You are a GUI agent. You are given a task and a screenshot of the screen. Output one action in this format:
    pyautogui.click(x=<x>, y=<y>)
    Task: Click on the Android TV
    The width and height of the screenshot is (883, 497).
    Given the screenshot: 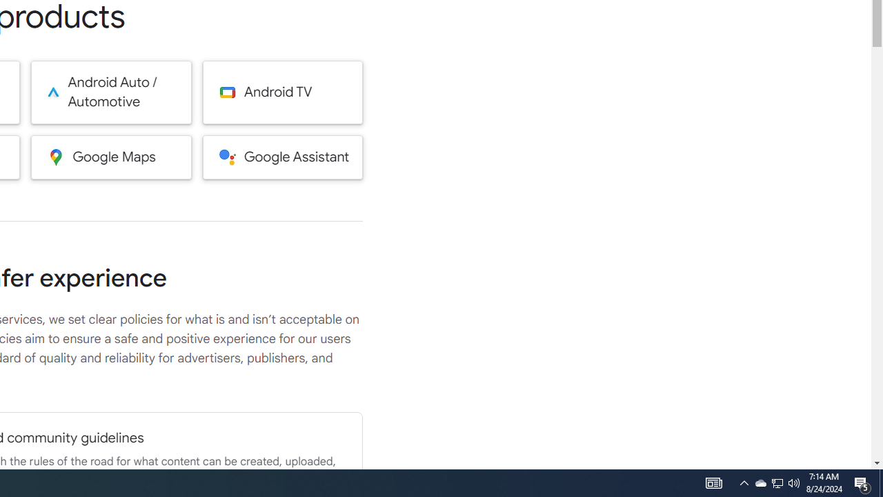 What is the action you would take?
    pyautogui.click(x=283, y=92)
    